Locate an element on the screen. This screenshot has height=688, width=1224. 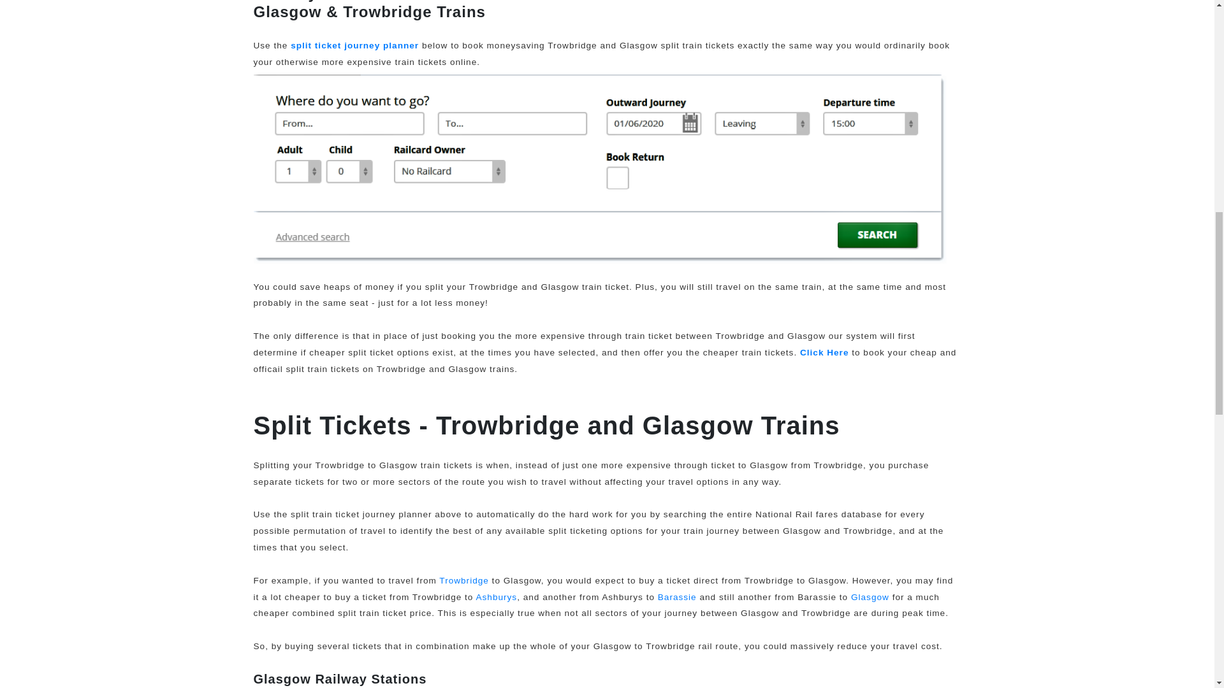
Trowbridge is located at coordinates (464, 580).